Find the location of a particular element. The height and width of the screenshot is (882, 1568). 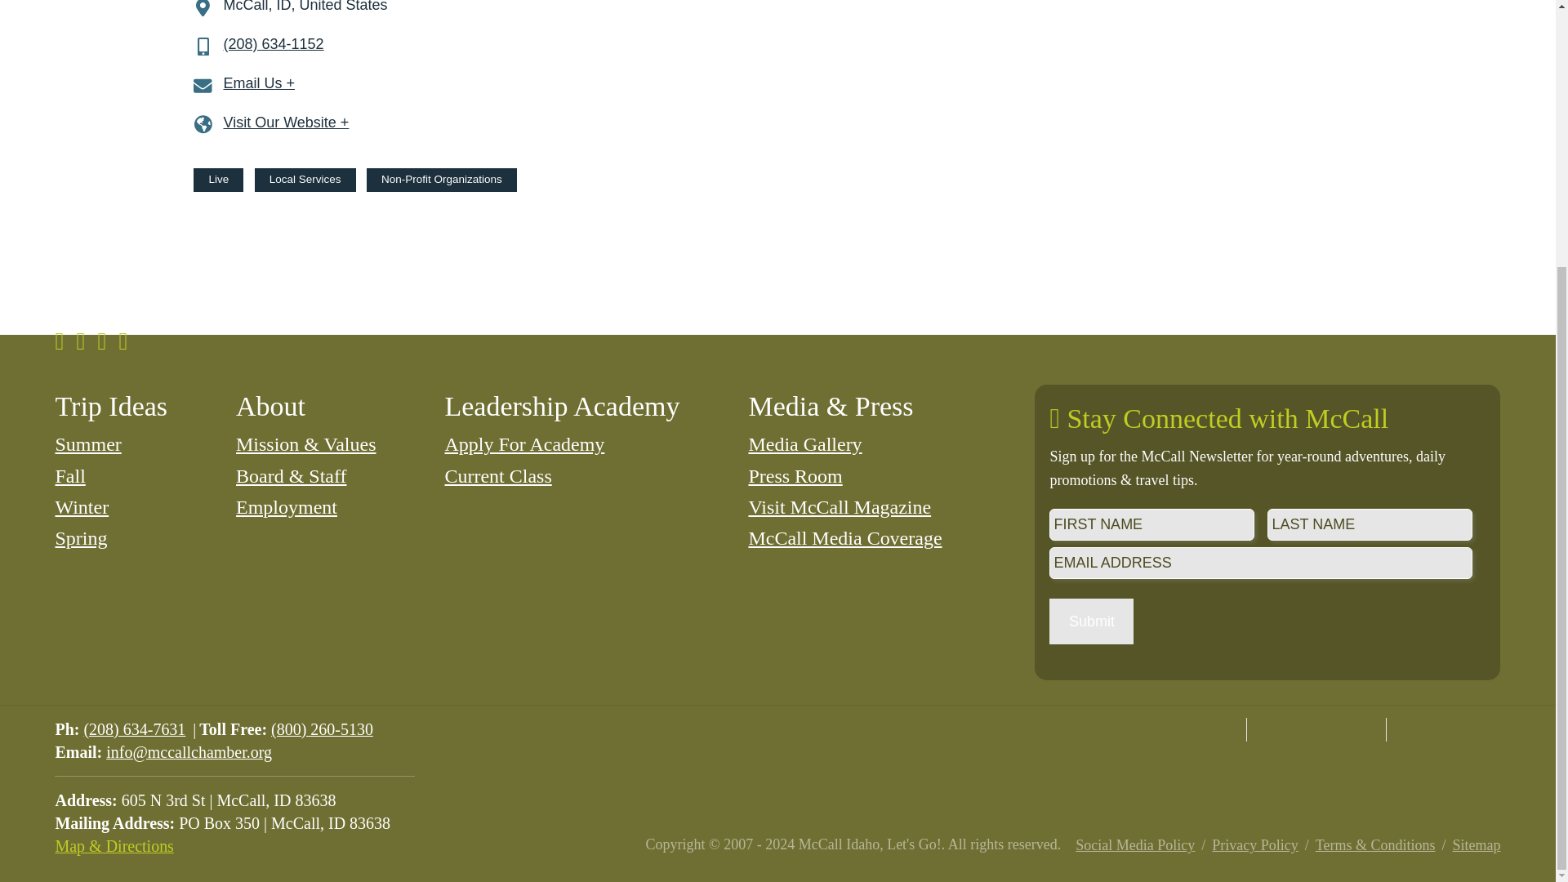

McCall Chamber is located at coordinates (1316, 730).